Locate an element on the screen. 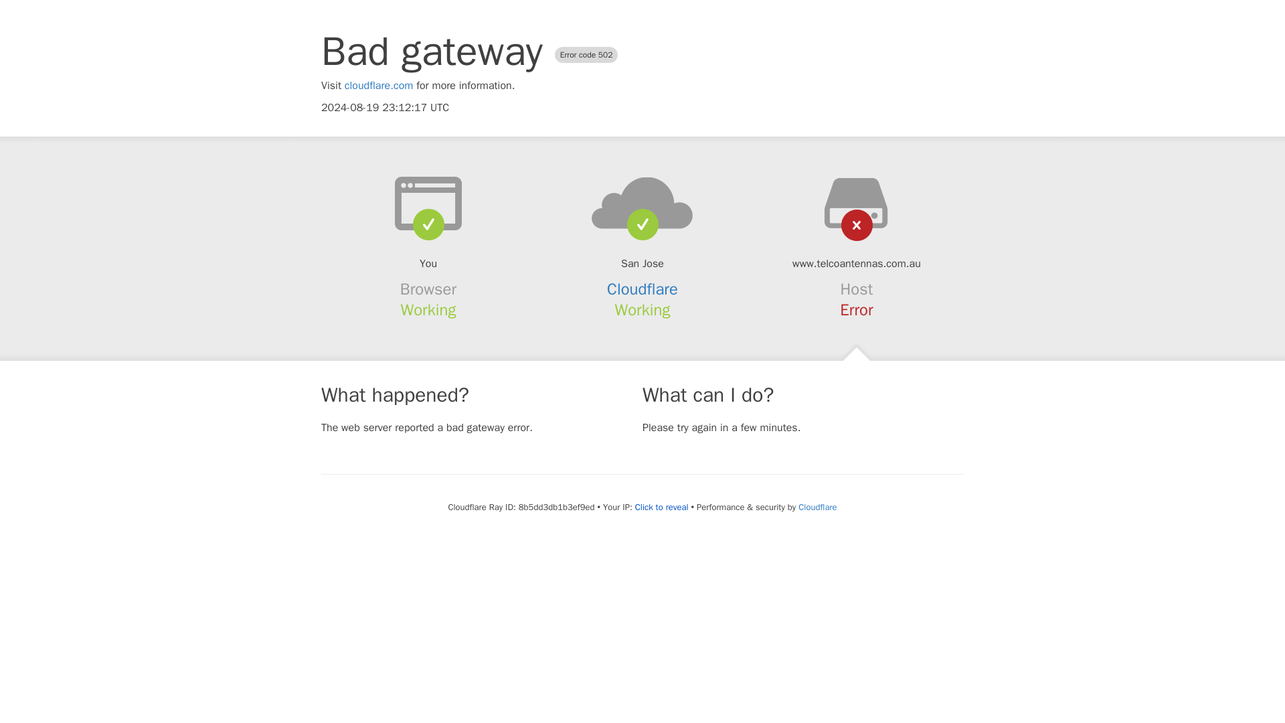  Cloudflare is located at coordinates (817, 507).